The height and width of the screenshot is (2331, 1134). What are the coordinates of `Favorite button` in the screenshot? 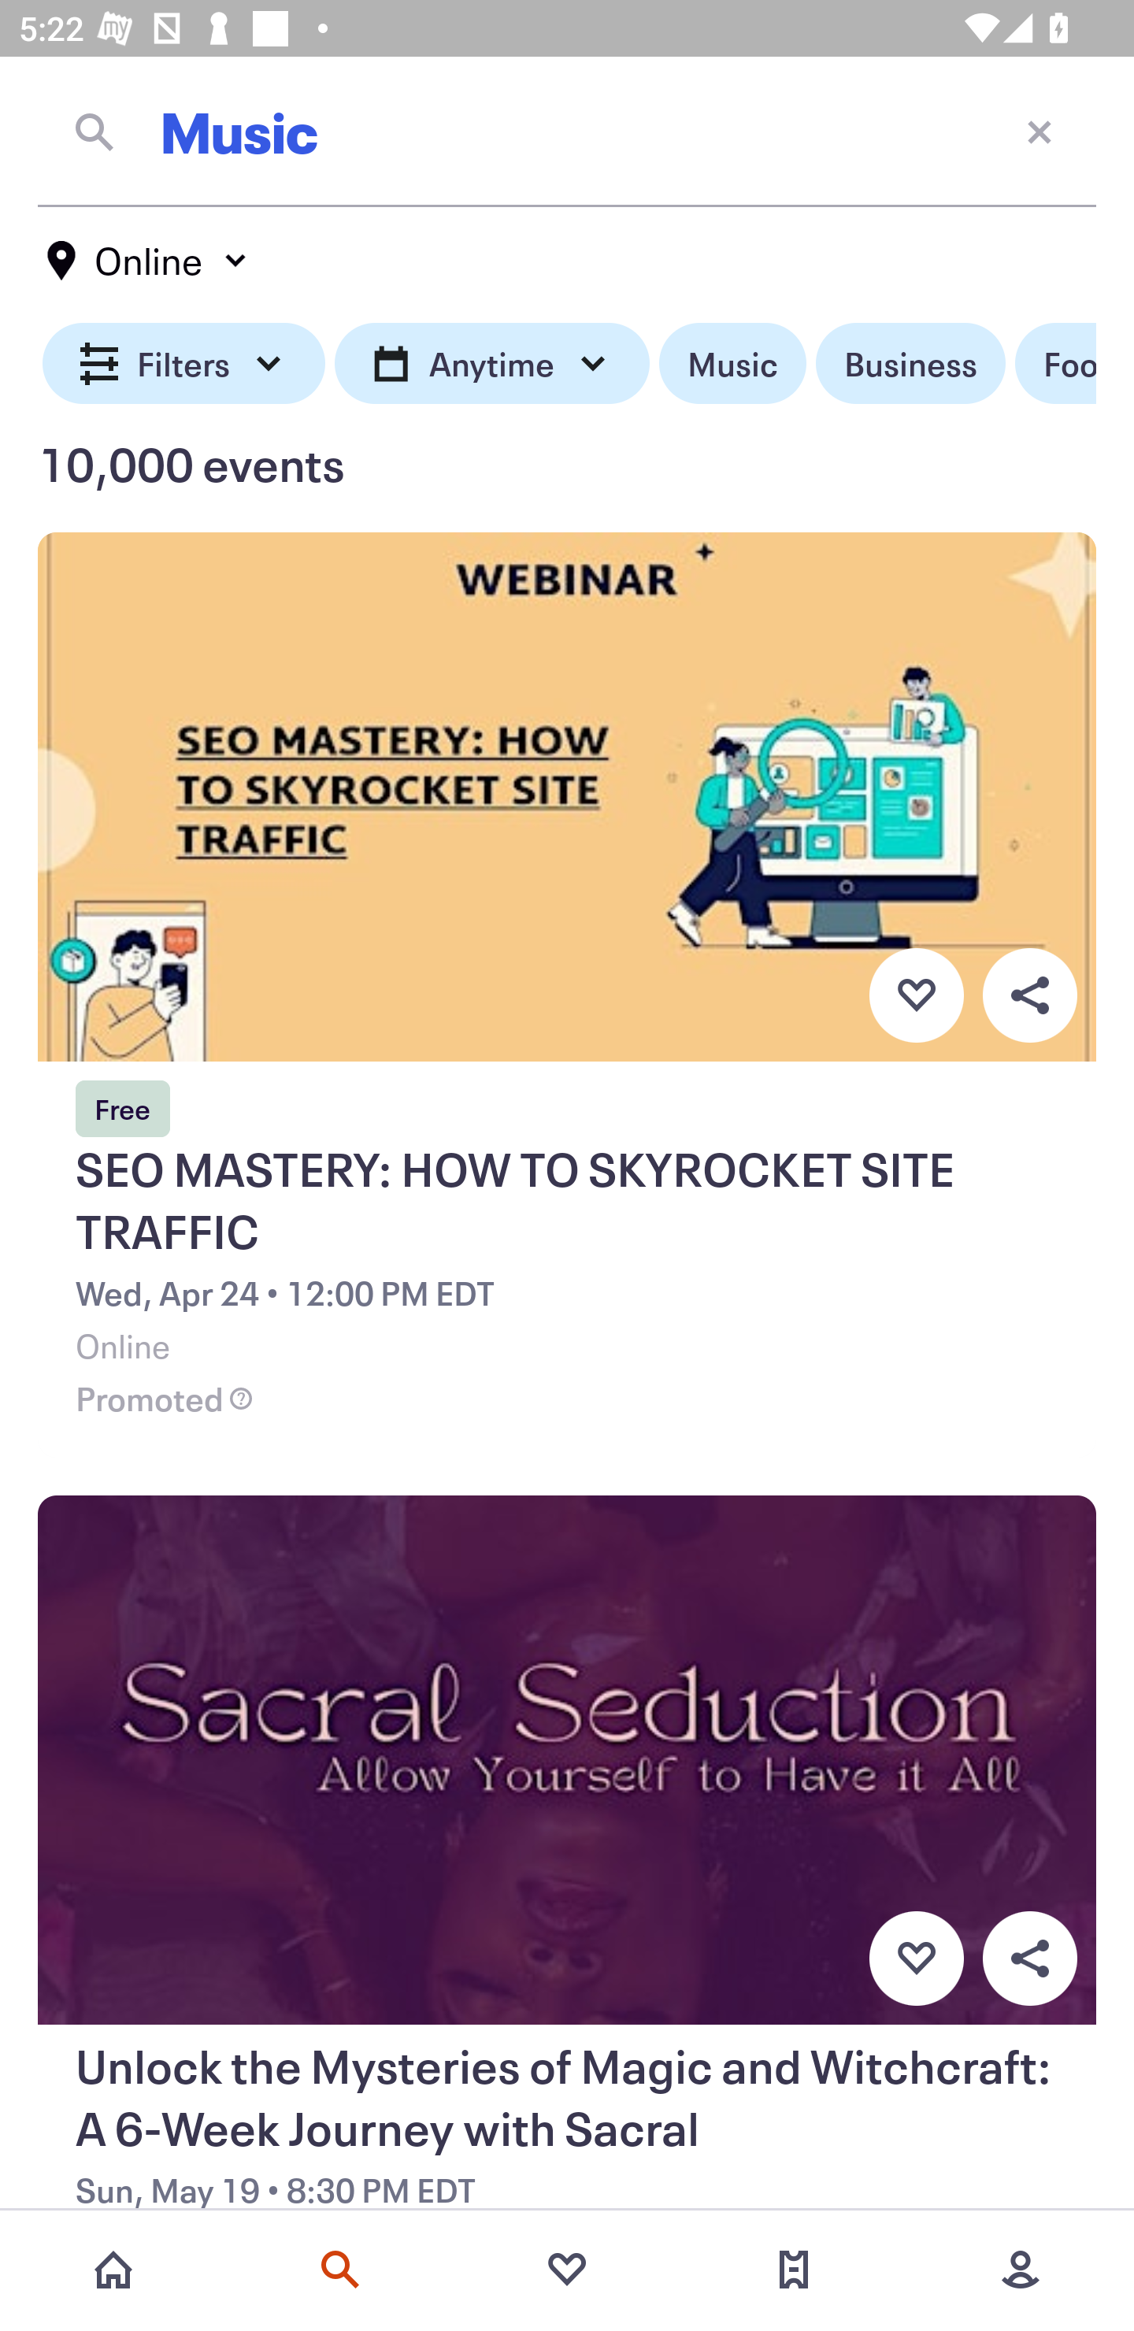 It's located at (916, 1959).